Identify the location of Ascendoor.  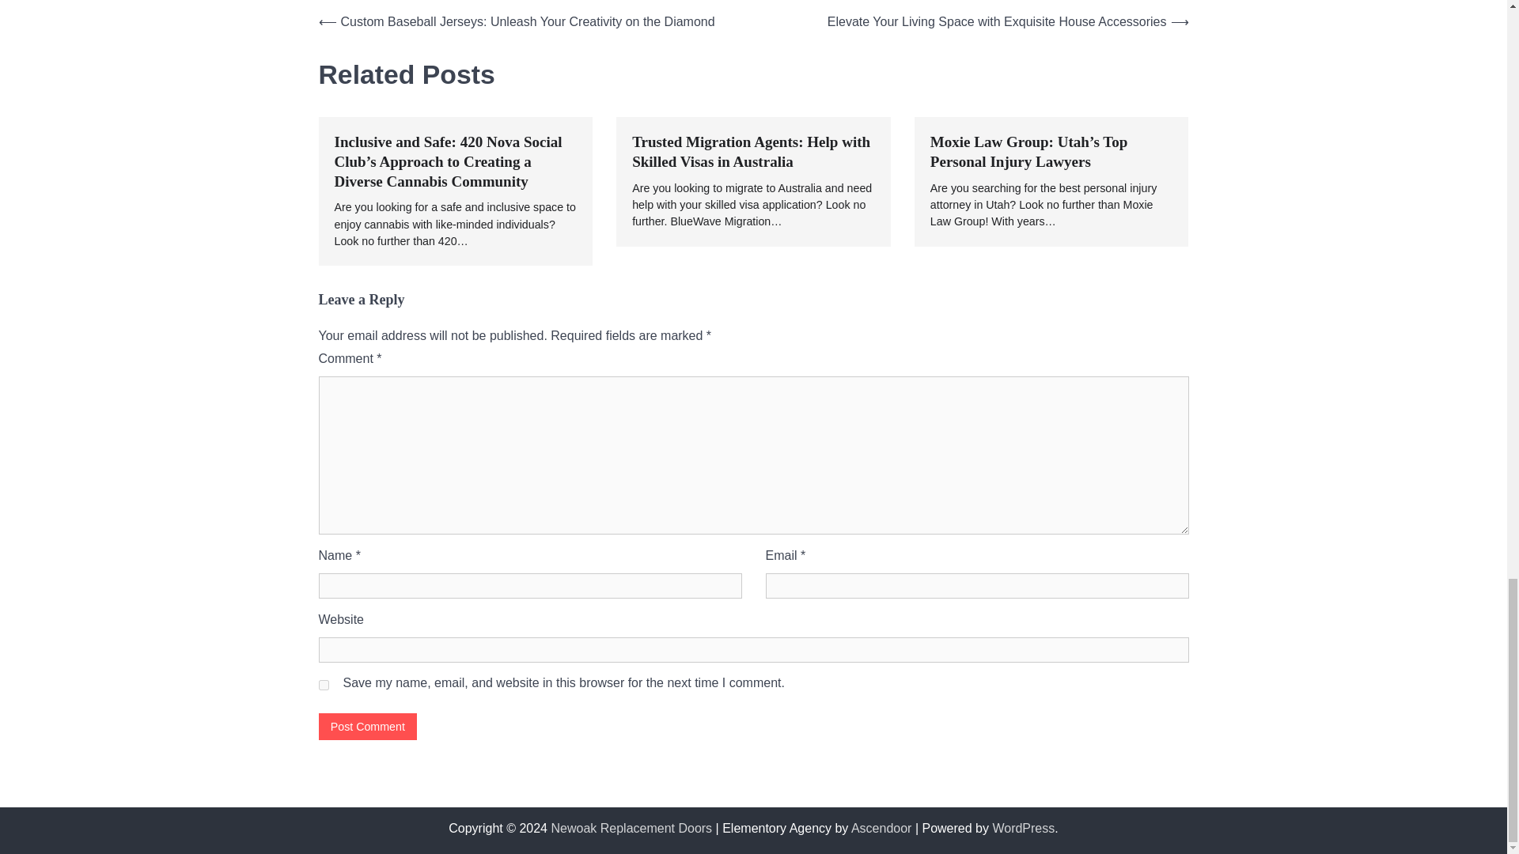
(881, 828).